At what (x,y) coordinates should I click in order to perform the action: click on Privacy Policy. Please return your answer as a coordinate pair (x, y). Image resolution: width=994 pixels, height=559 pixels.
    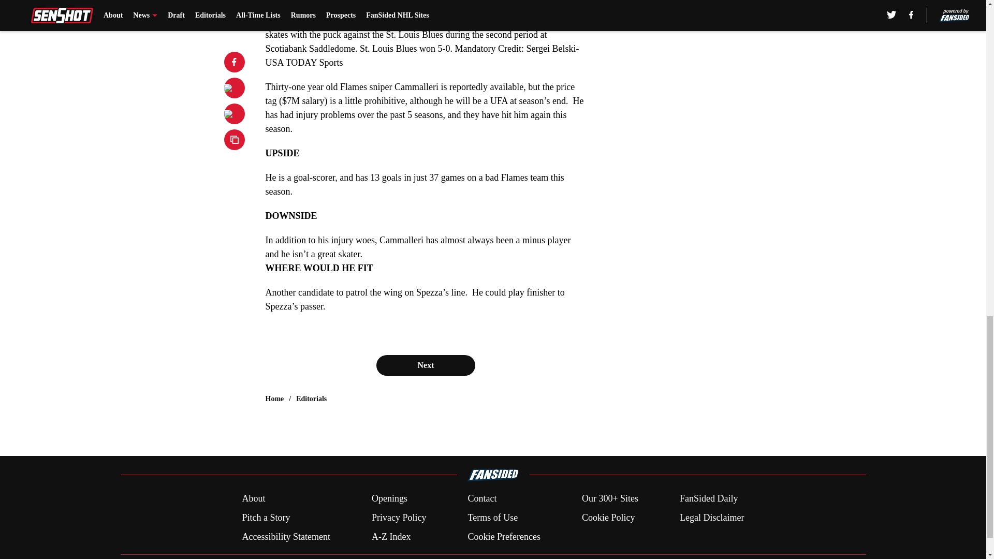
    Looking at the image, I should click on (399, 518).